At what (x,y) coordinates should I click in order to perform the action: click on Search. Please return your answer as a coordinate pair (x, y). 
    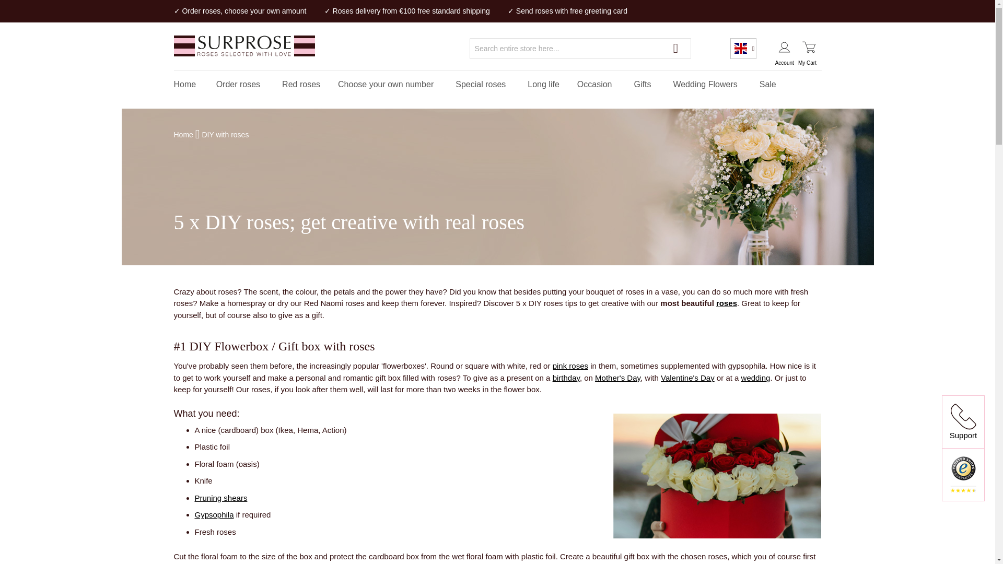
    Looking at the image, I should click on (675, 48).